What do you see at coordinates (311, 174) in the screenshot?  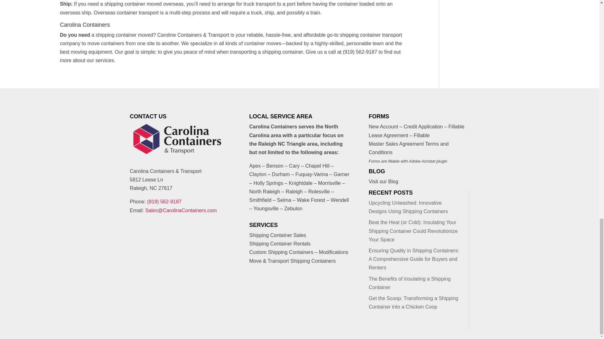 I see `Fuquay-Varina` at bounding box center [311, 174].